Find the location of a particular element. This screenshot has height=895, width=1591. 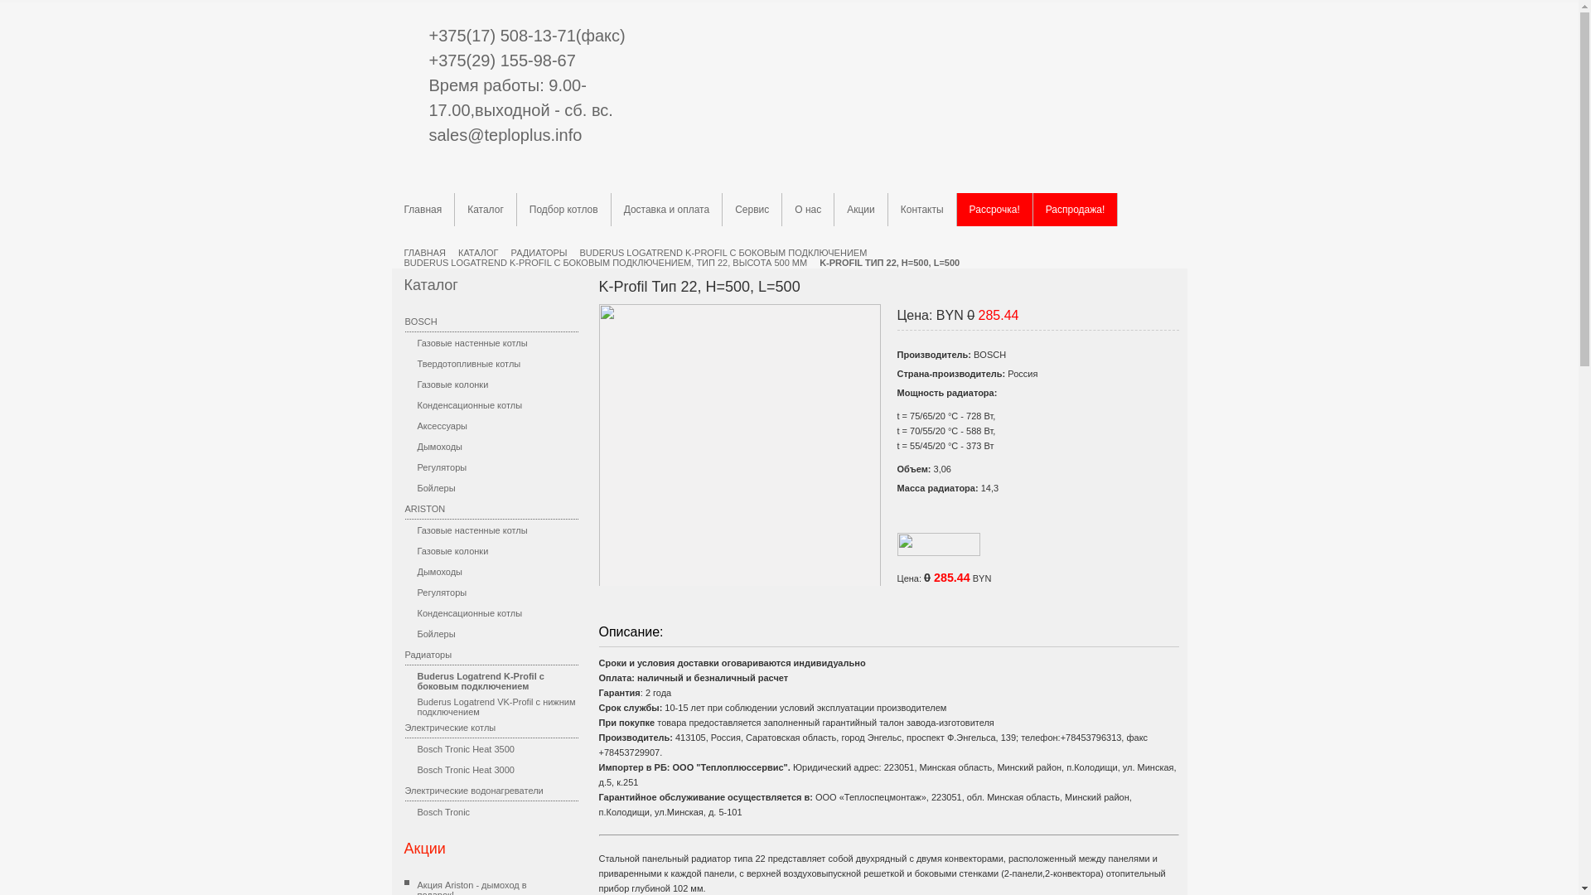

  is located at coordinates (739, 458).